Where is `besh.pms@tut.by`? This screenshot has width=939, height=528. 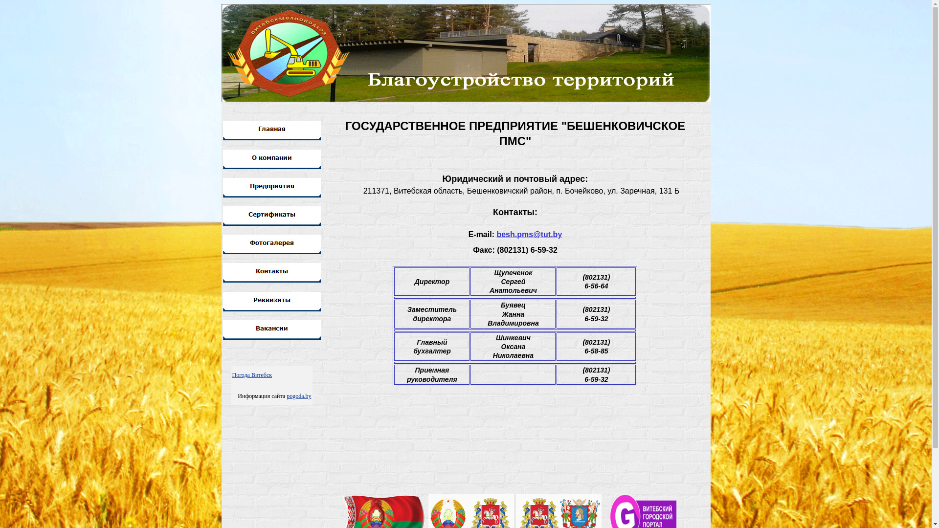 besh.pms@tut.by is located at coordinates (529, 235).